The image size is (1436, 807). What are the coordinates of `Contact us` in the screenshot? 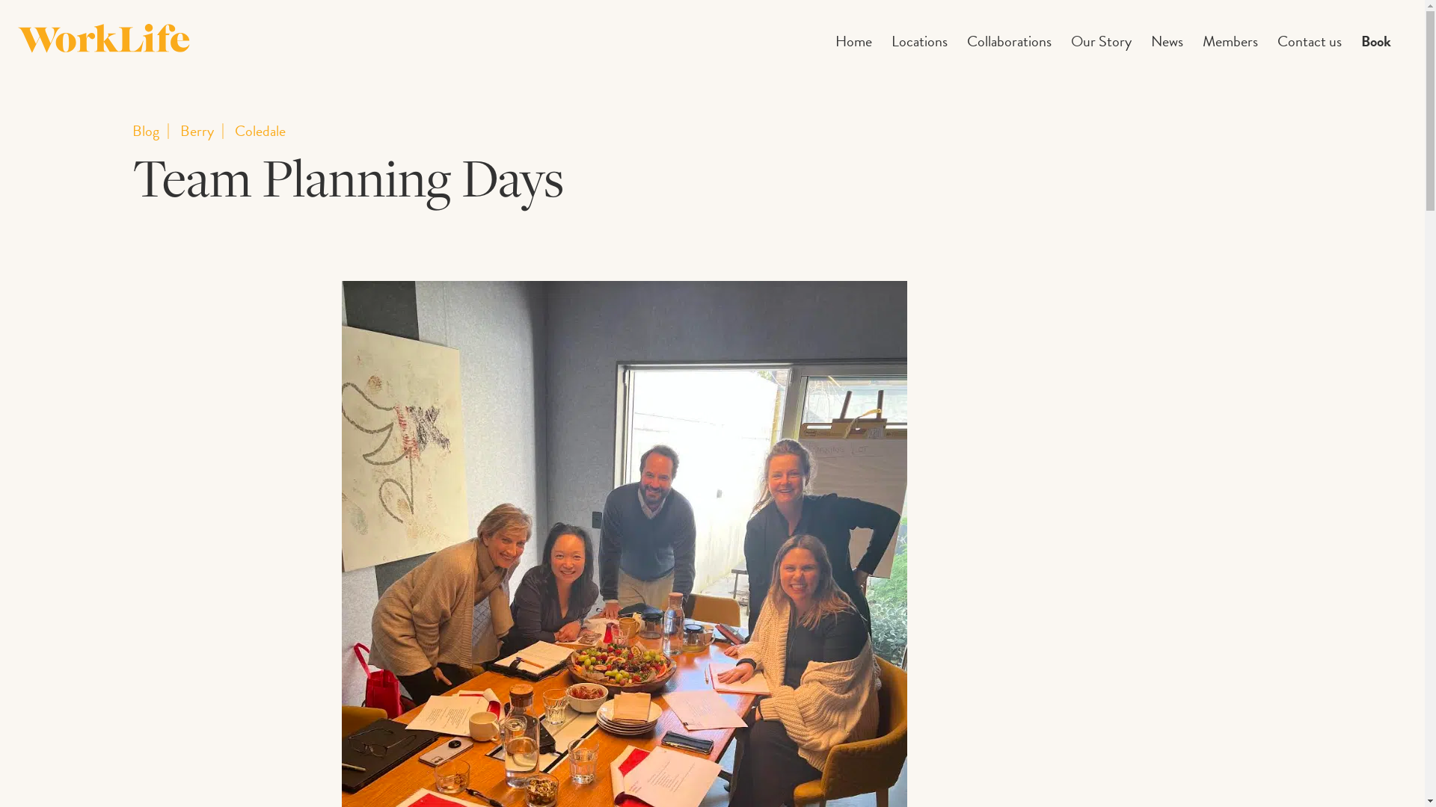 It's located at (1310, 41).